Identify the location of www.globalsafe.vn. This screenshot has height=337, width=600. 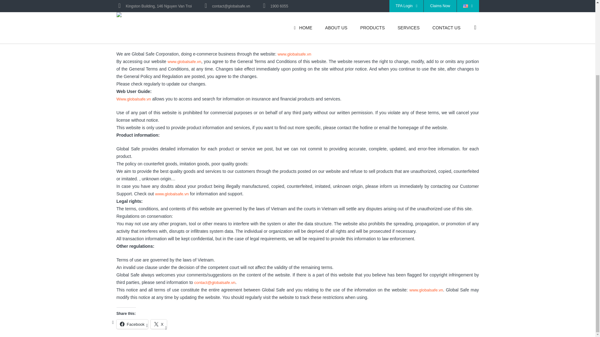
(184, 62).